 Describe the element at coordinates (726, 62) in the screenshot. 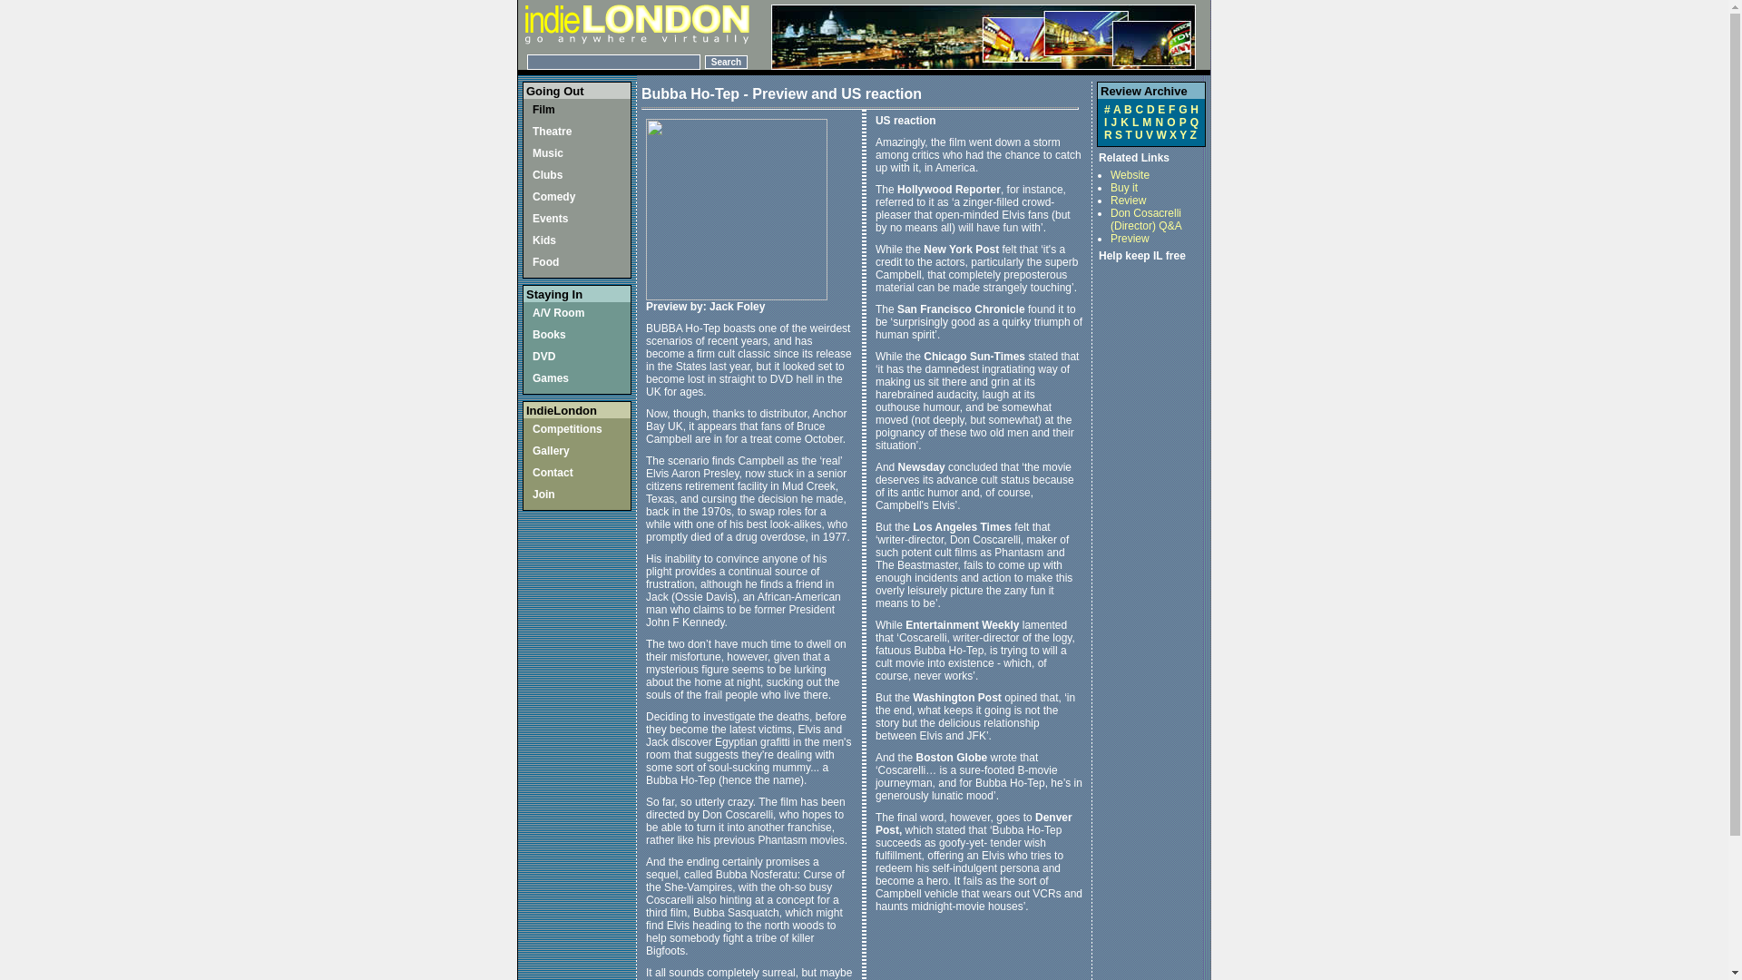

I see `Search` at that location.